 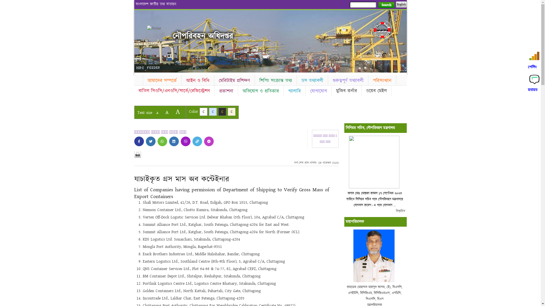 What do you see at coordinates (138, 79) in the screenshot?
I see `Home` at bounding box center [138, 79].